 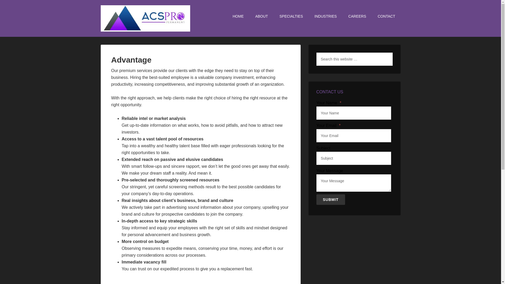 What do you see at coordinates (238, 16) in the screenshot?
I see `HOME` at bounding box center [238, 16].